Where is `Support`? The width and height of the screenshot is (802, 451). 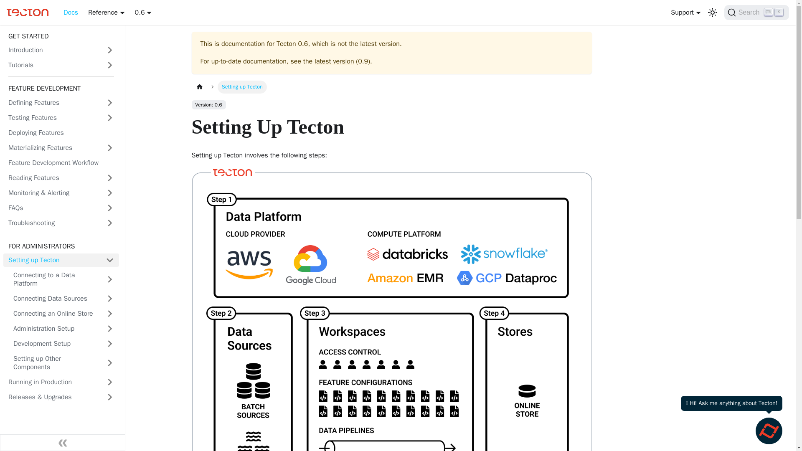
Support is located at coordinates (685, 13).